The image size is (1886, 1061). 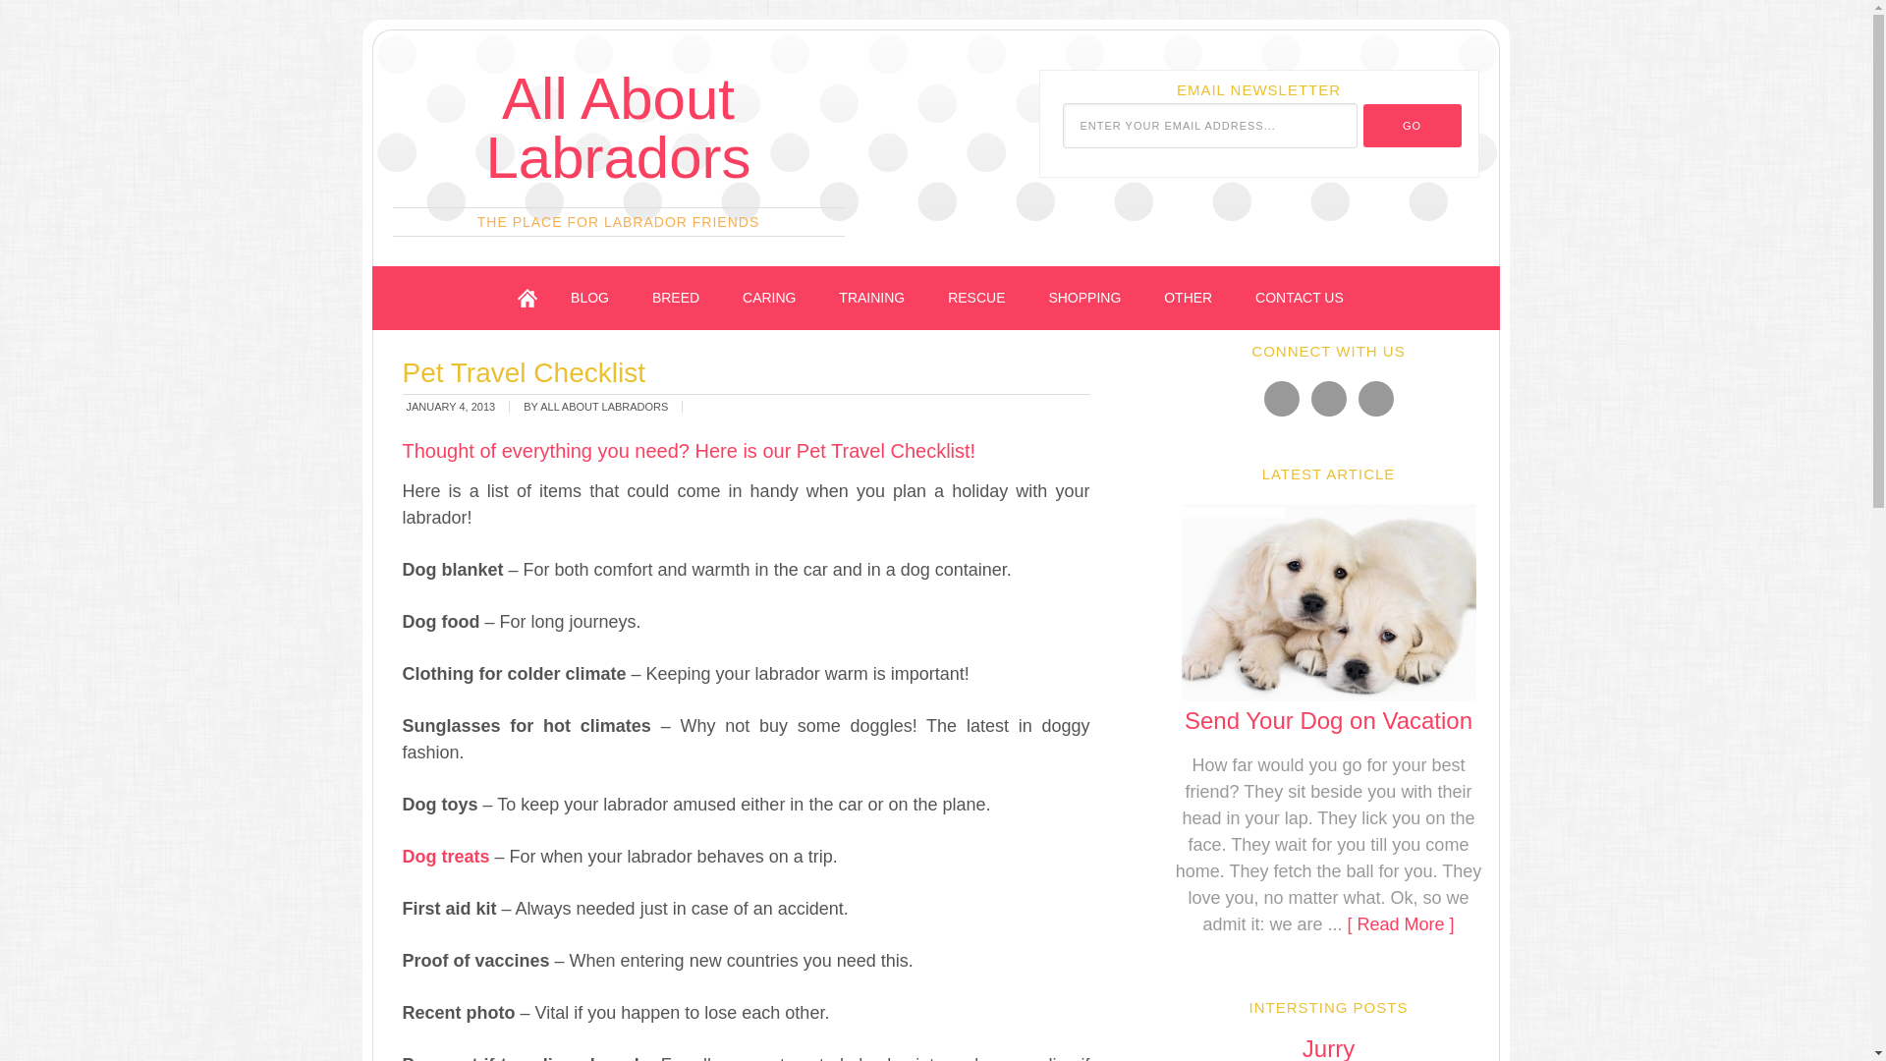 What do you see at coordinates (446, 857) in the screenshot?
I see `Dog treats` at bounding box center [446, 857].